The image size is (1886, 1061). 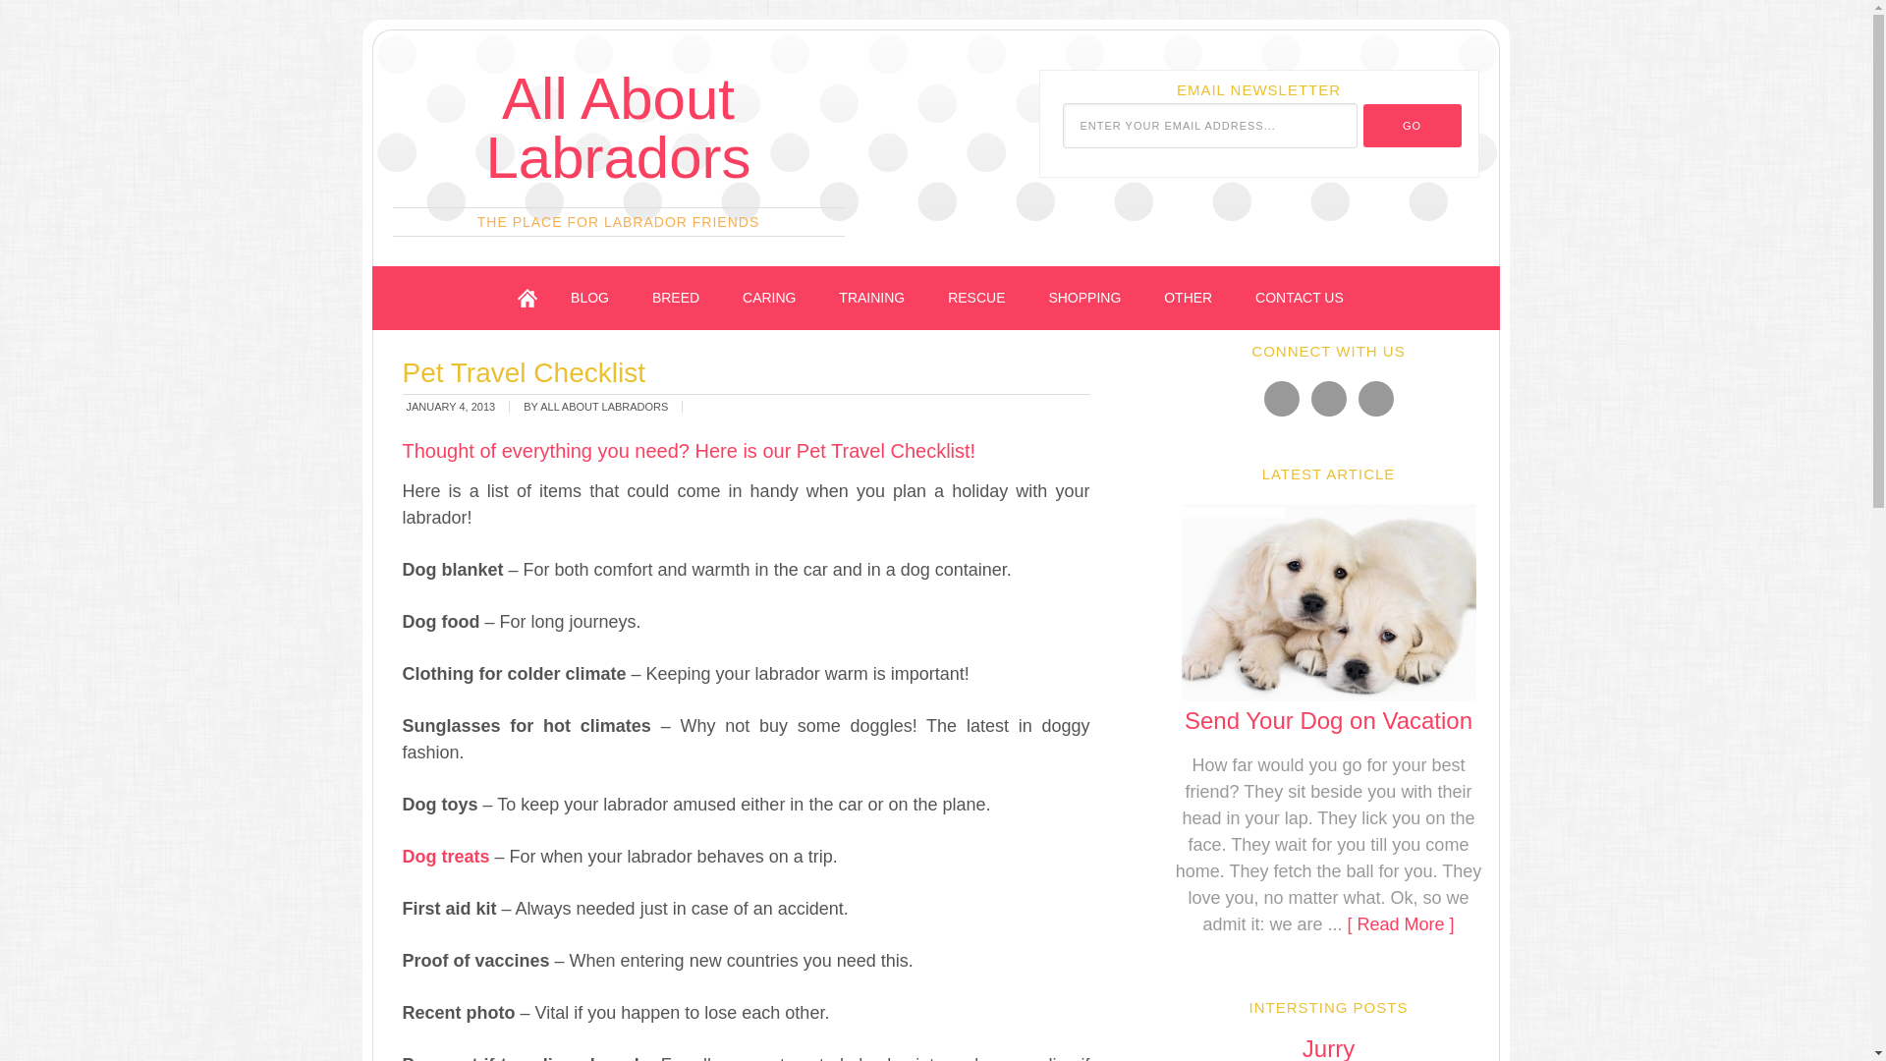 What do you see at coordinates (446, 857) in the screenshot?
I see `Dog treats` at bounding box center [446, 857].